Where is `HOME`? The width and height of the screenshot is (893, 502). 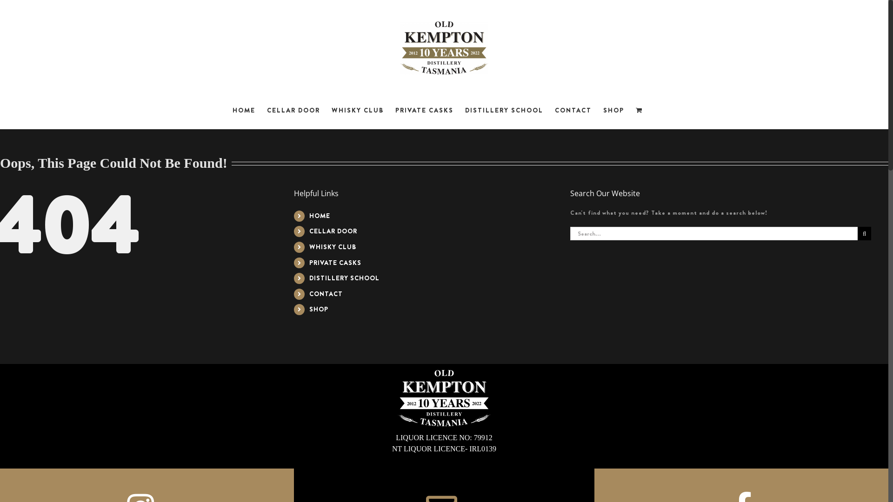 HOME is located at coordinates (320, 216).